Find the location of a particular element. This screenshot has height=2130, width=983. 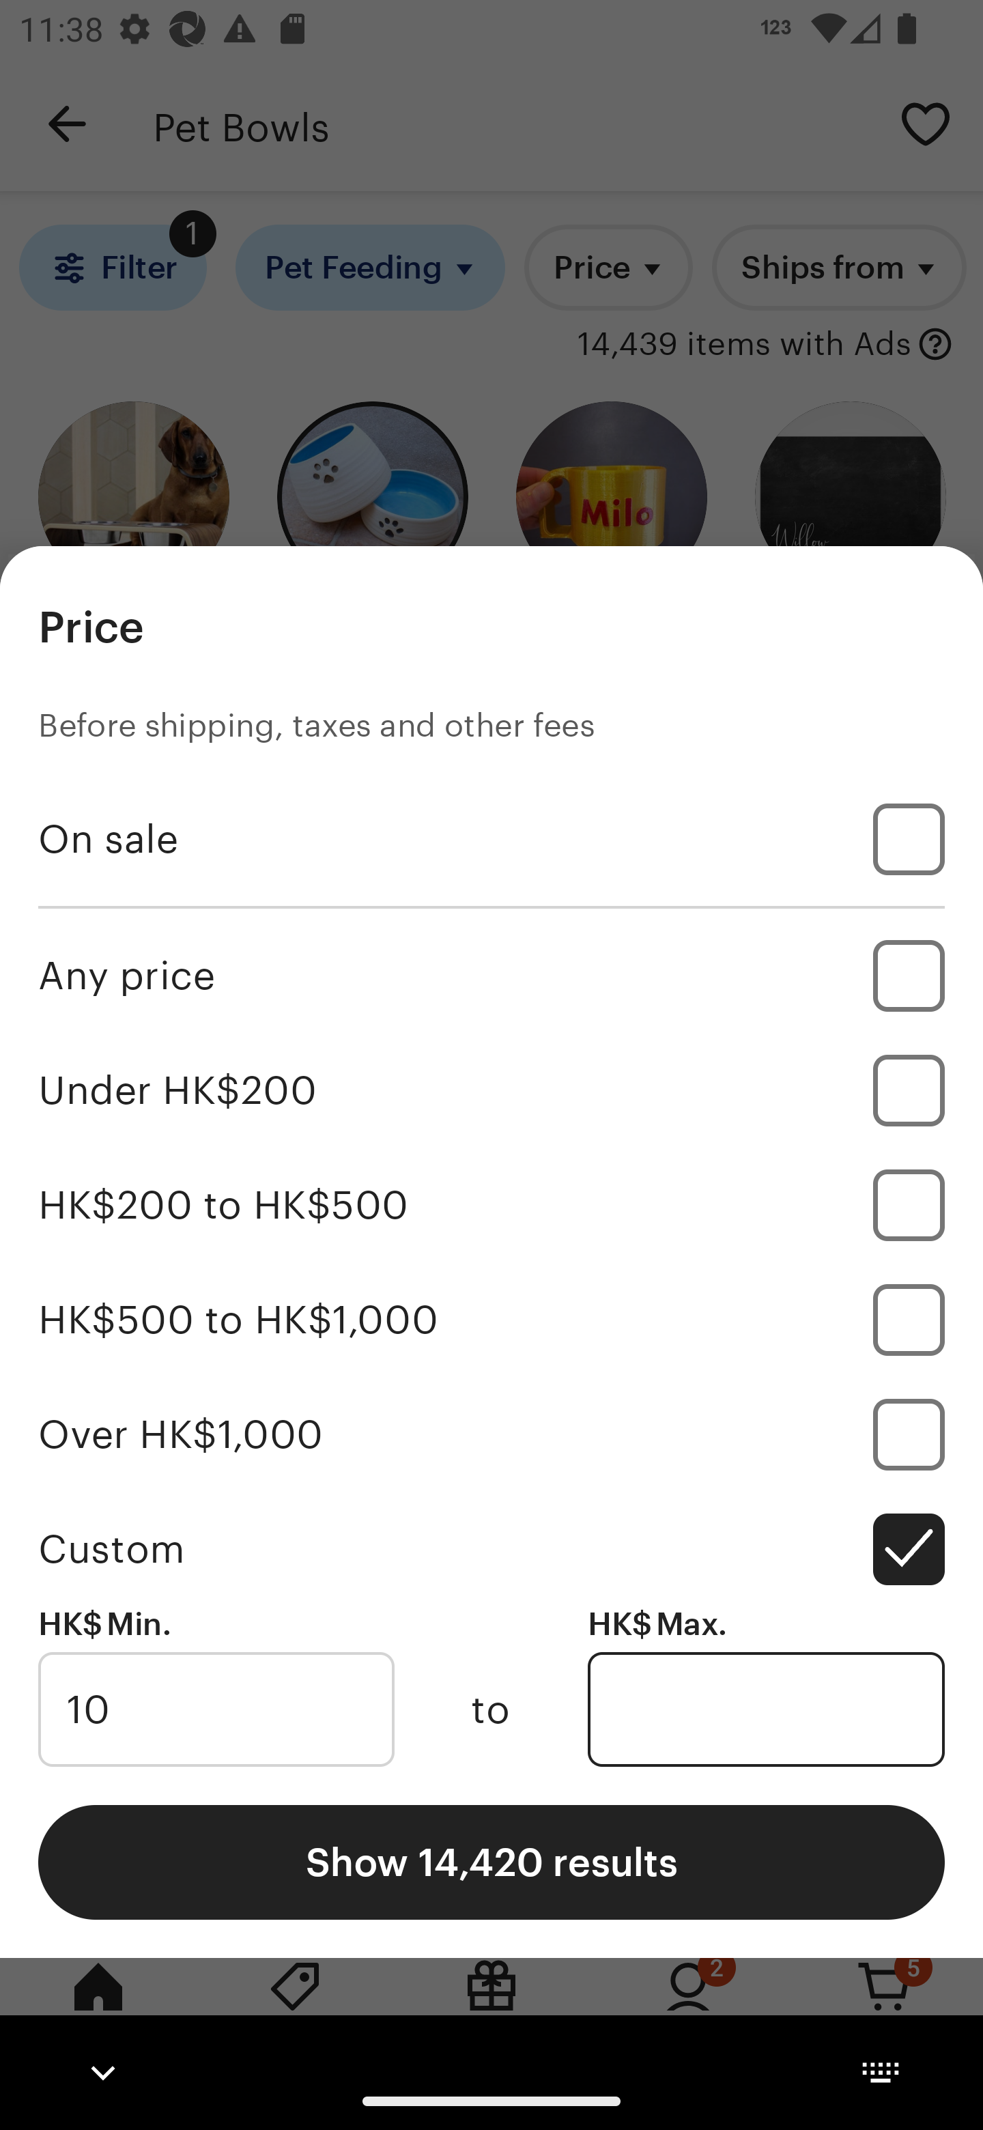

On sale is located at coordinates (491, 839).